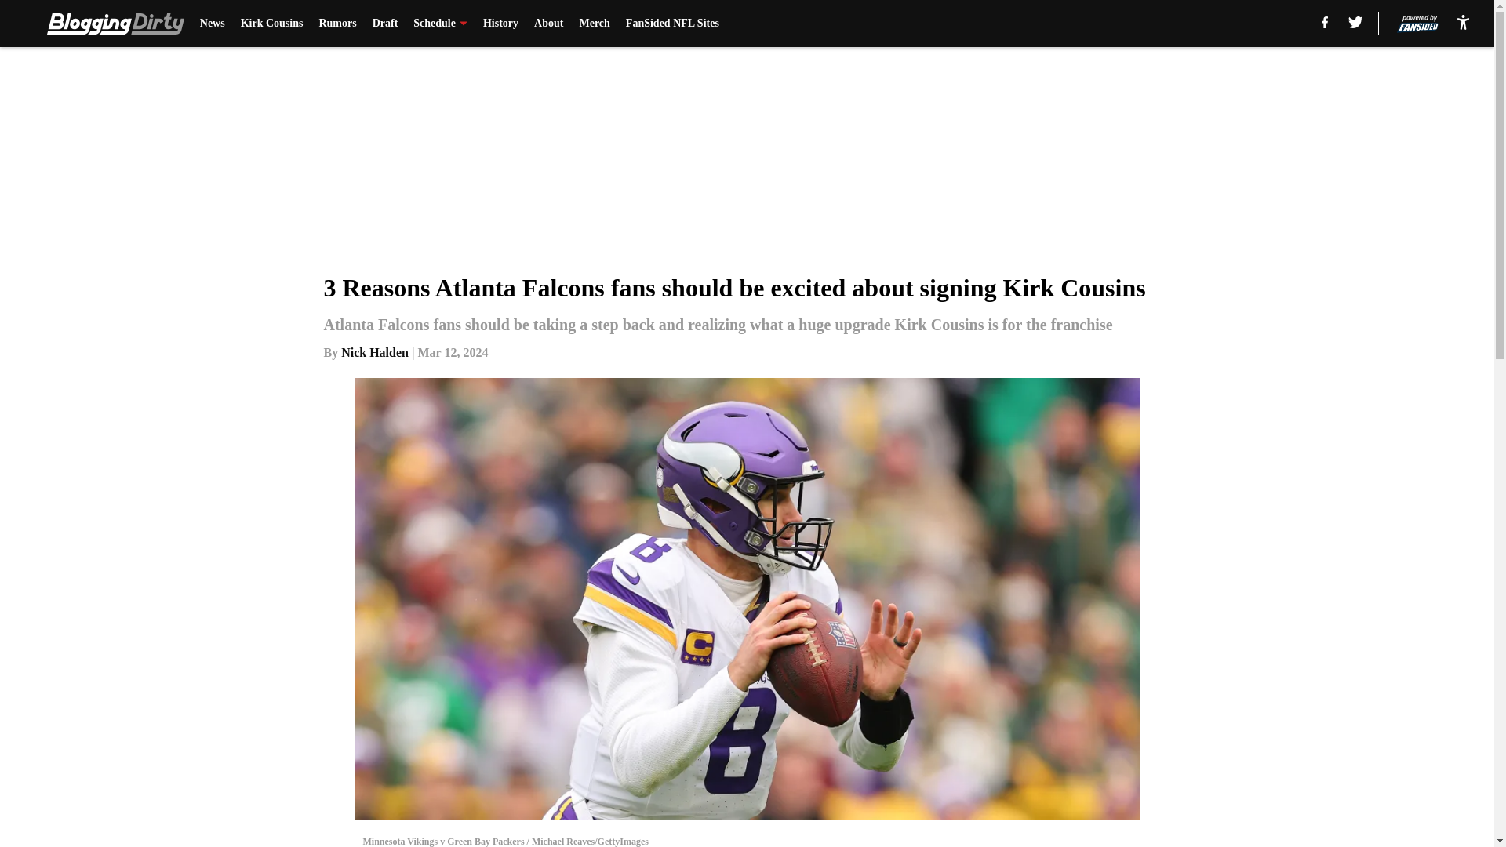 The width and height of the screenshot is (1506, 847). I want to click on History, so click(500, 24).